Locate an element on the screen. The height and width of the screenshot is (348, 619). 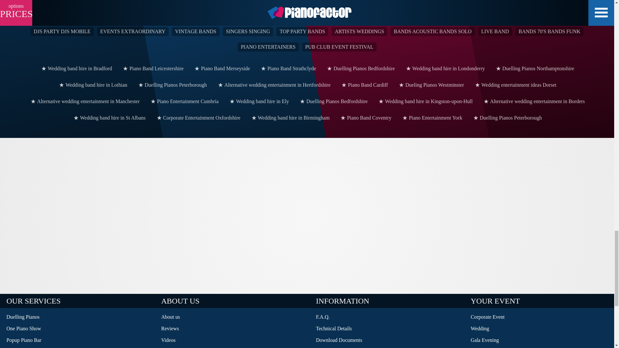
Alternative wedding entertainment in Hertfordshire is located at coordinates (273, 85).